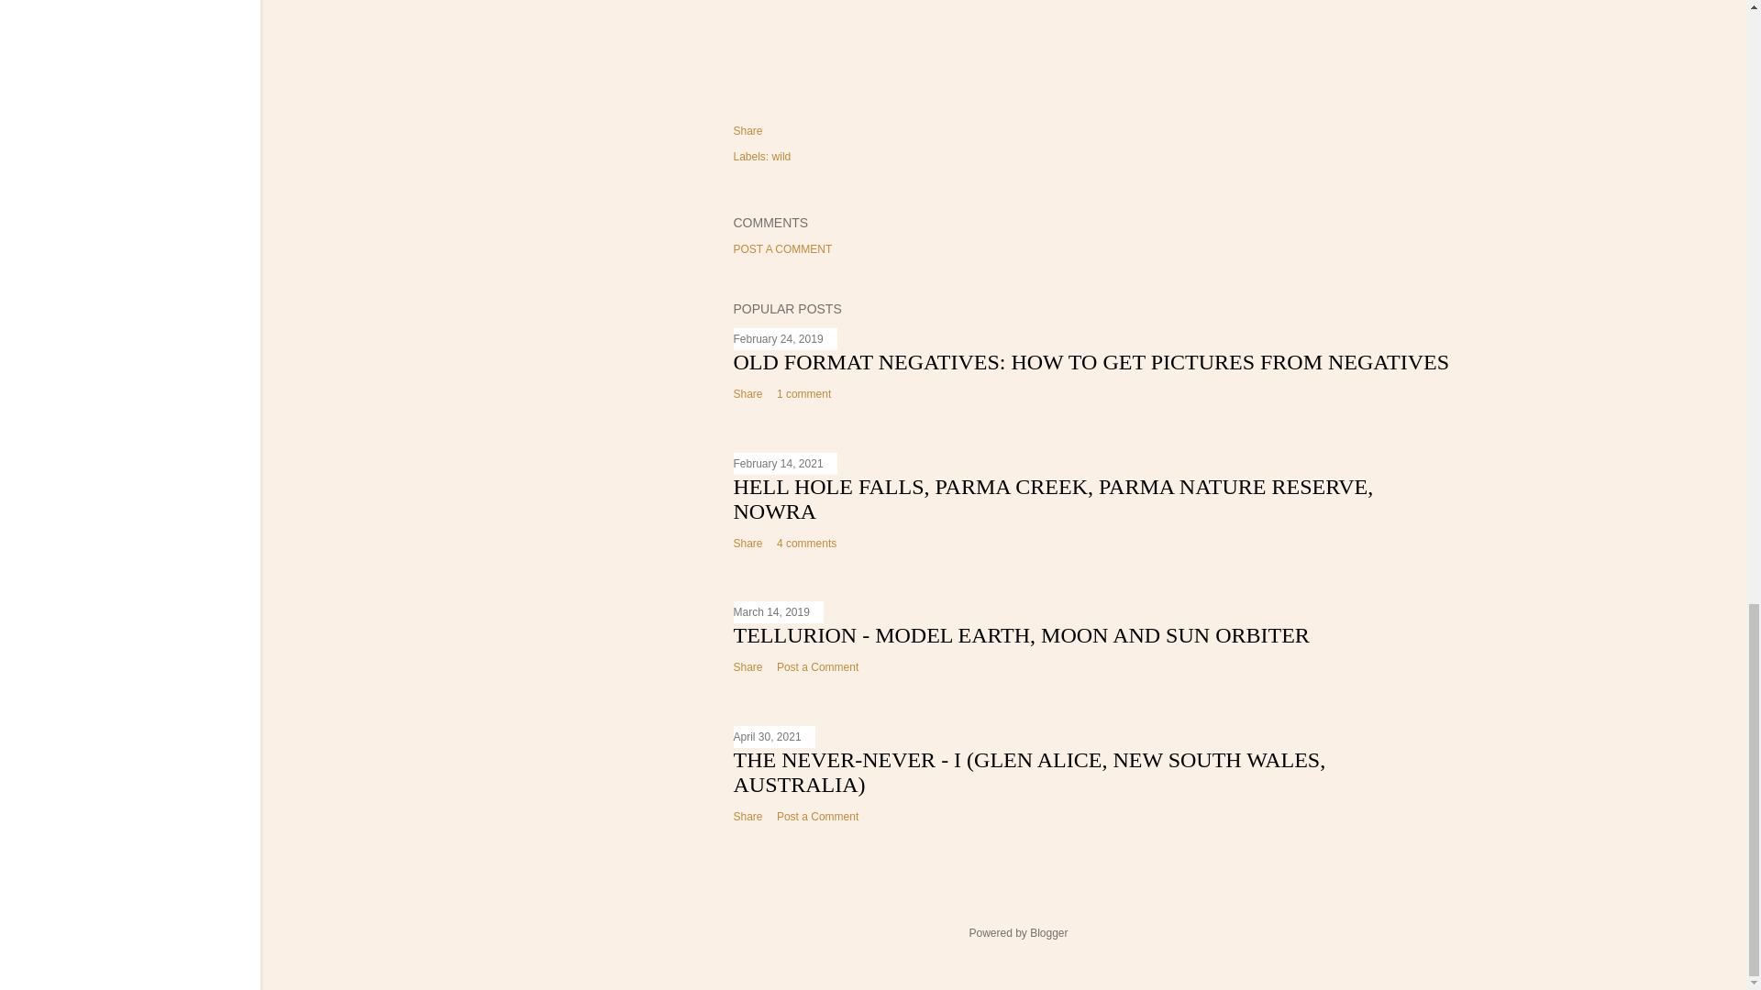 This screenshot has height=990, width=1761. Describe the element at coordinates (1053, 499) in the screenshot. I see `HELL HOLE FALLS, PARMA CREEK, PARMA NATURE RESERVE, NOWRA` at that location.